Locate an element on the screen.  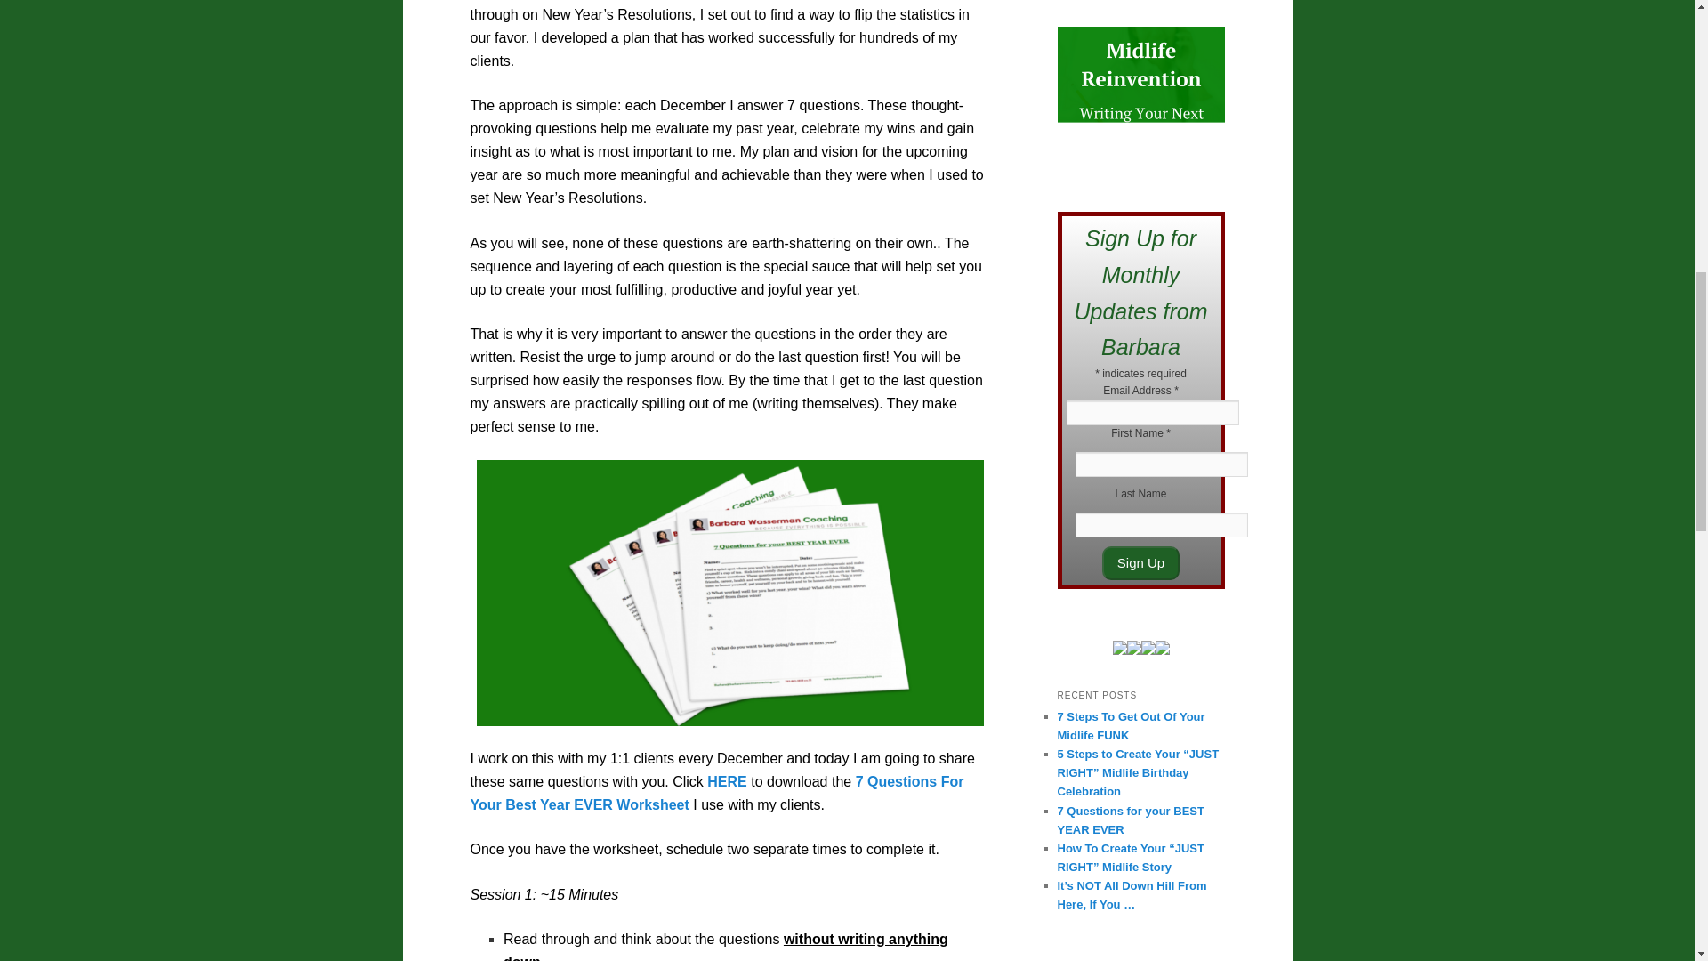
Facebook is located at coordinates (1148, 650).